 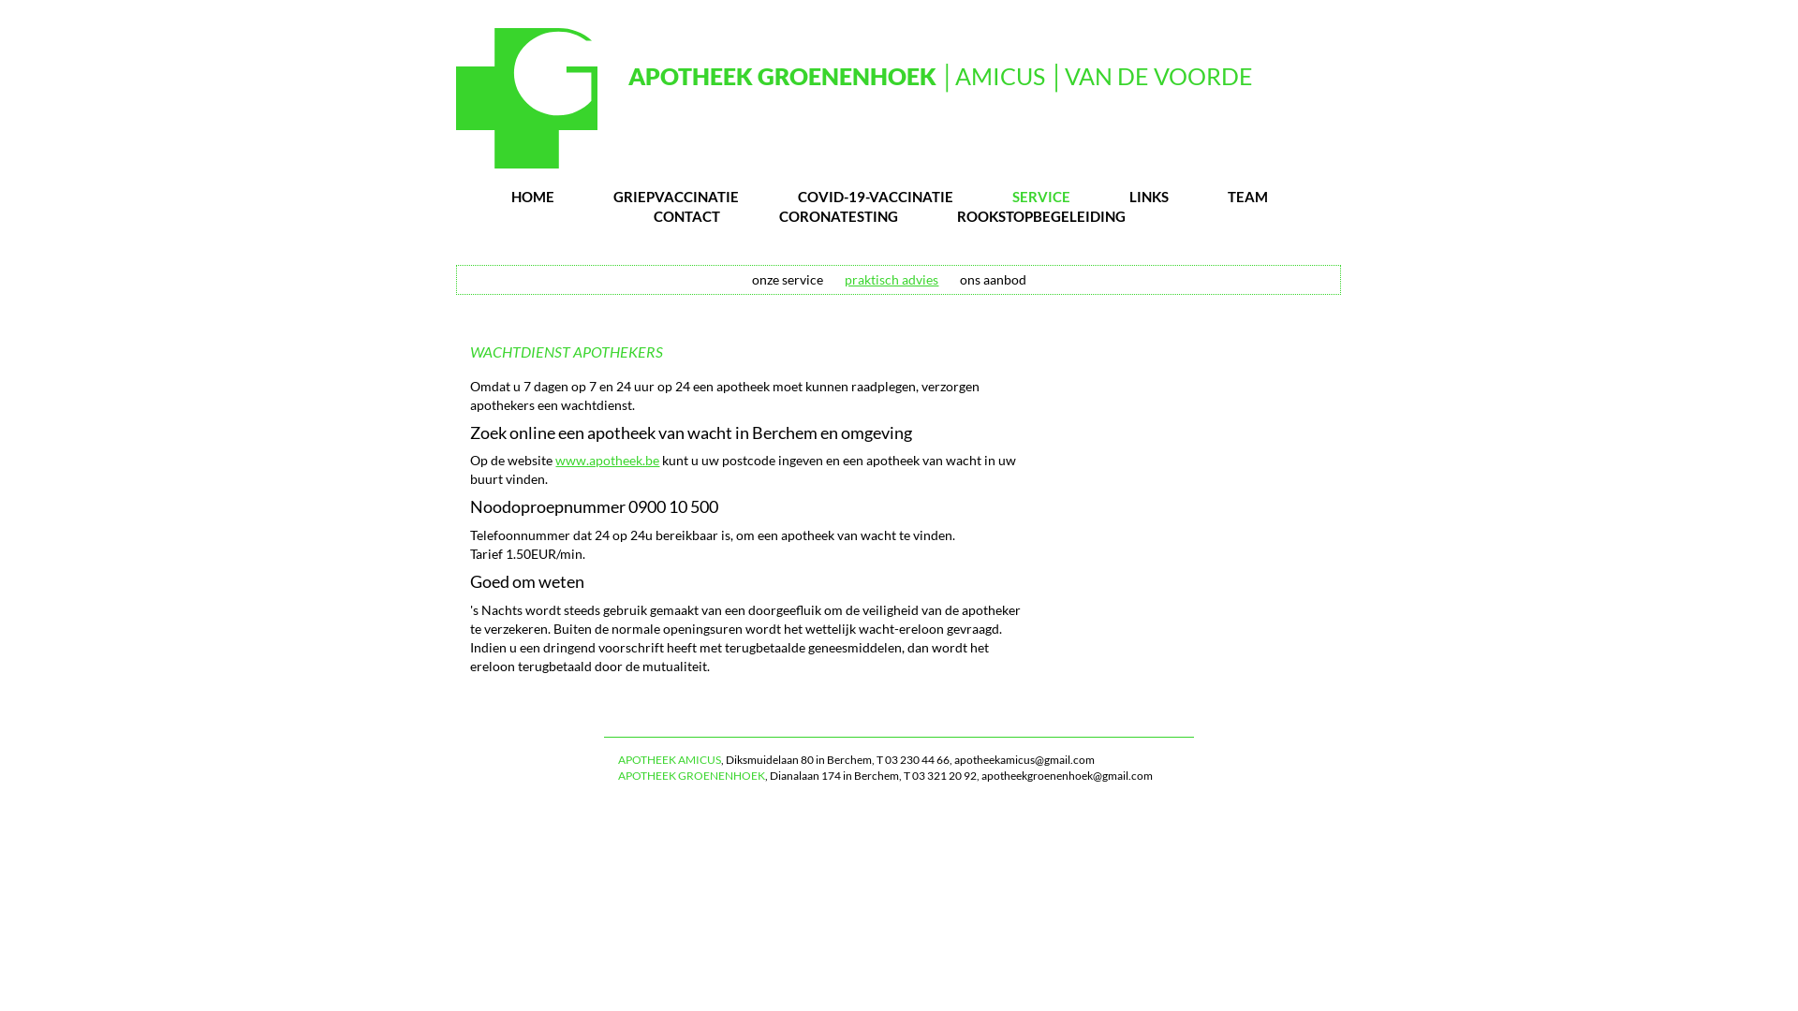 What do you see at coordinates (687, 216) in the screenshot?
I see `CONTACT` at bounding box center [687, 216].